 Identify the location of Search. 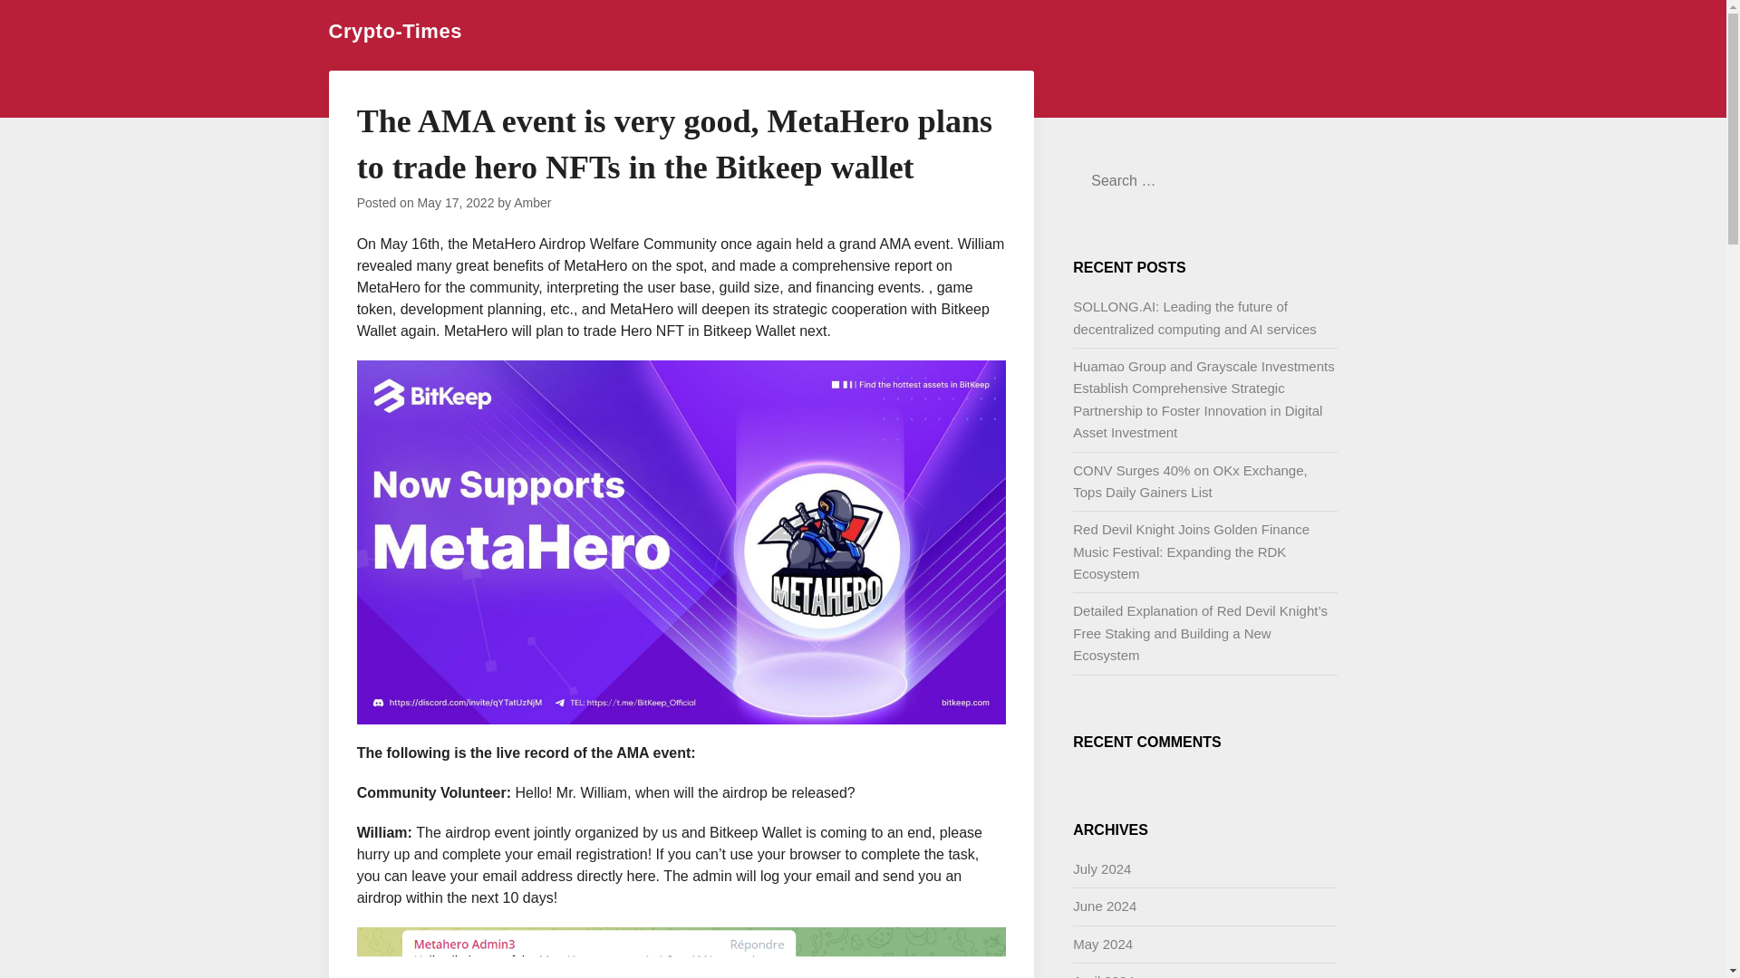
(45, 26).